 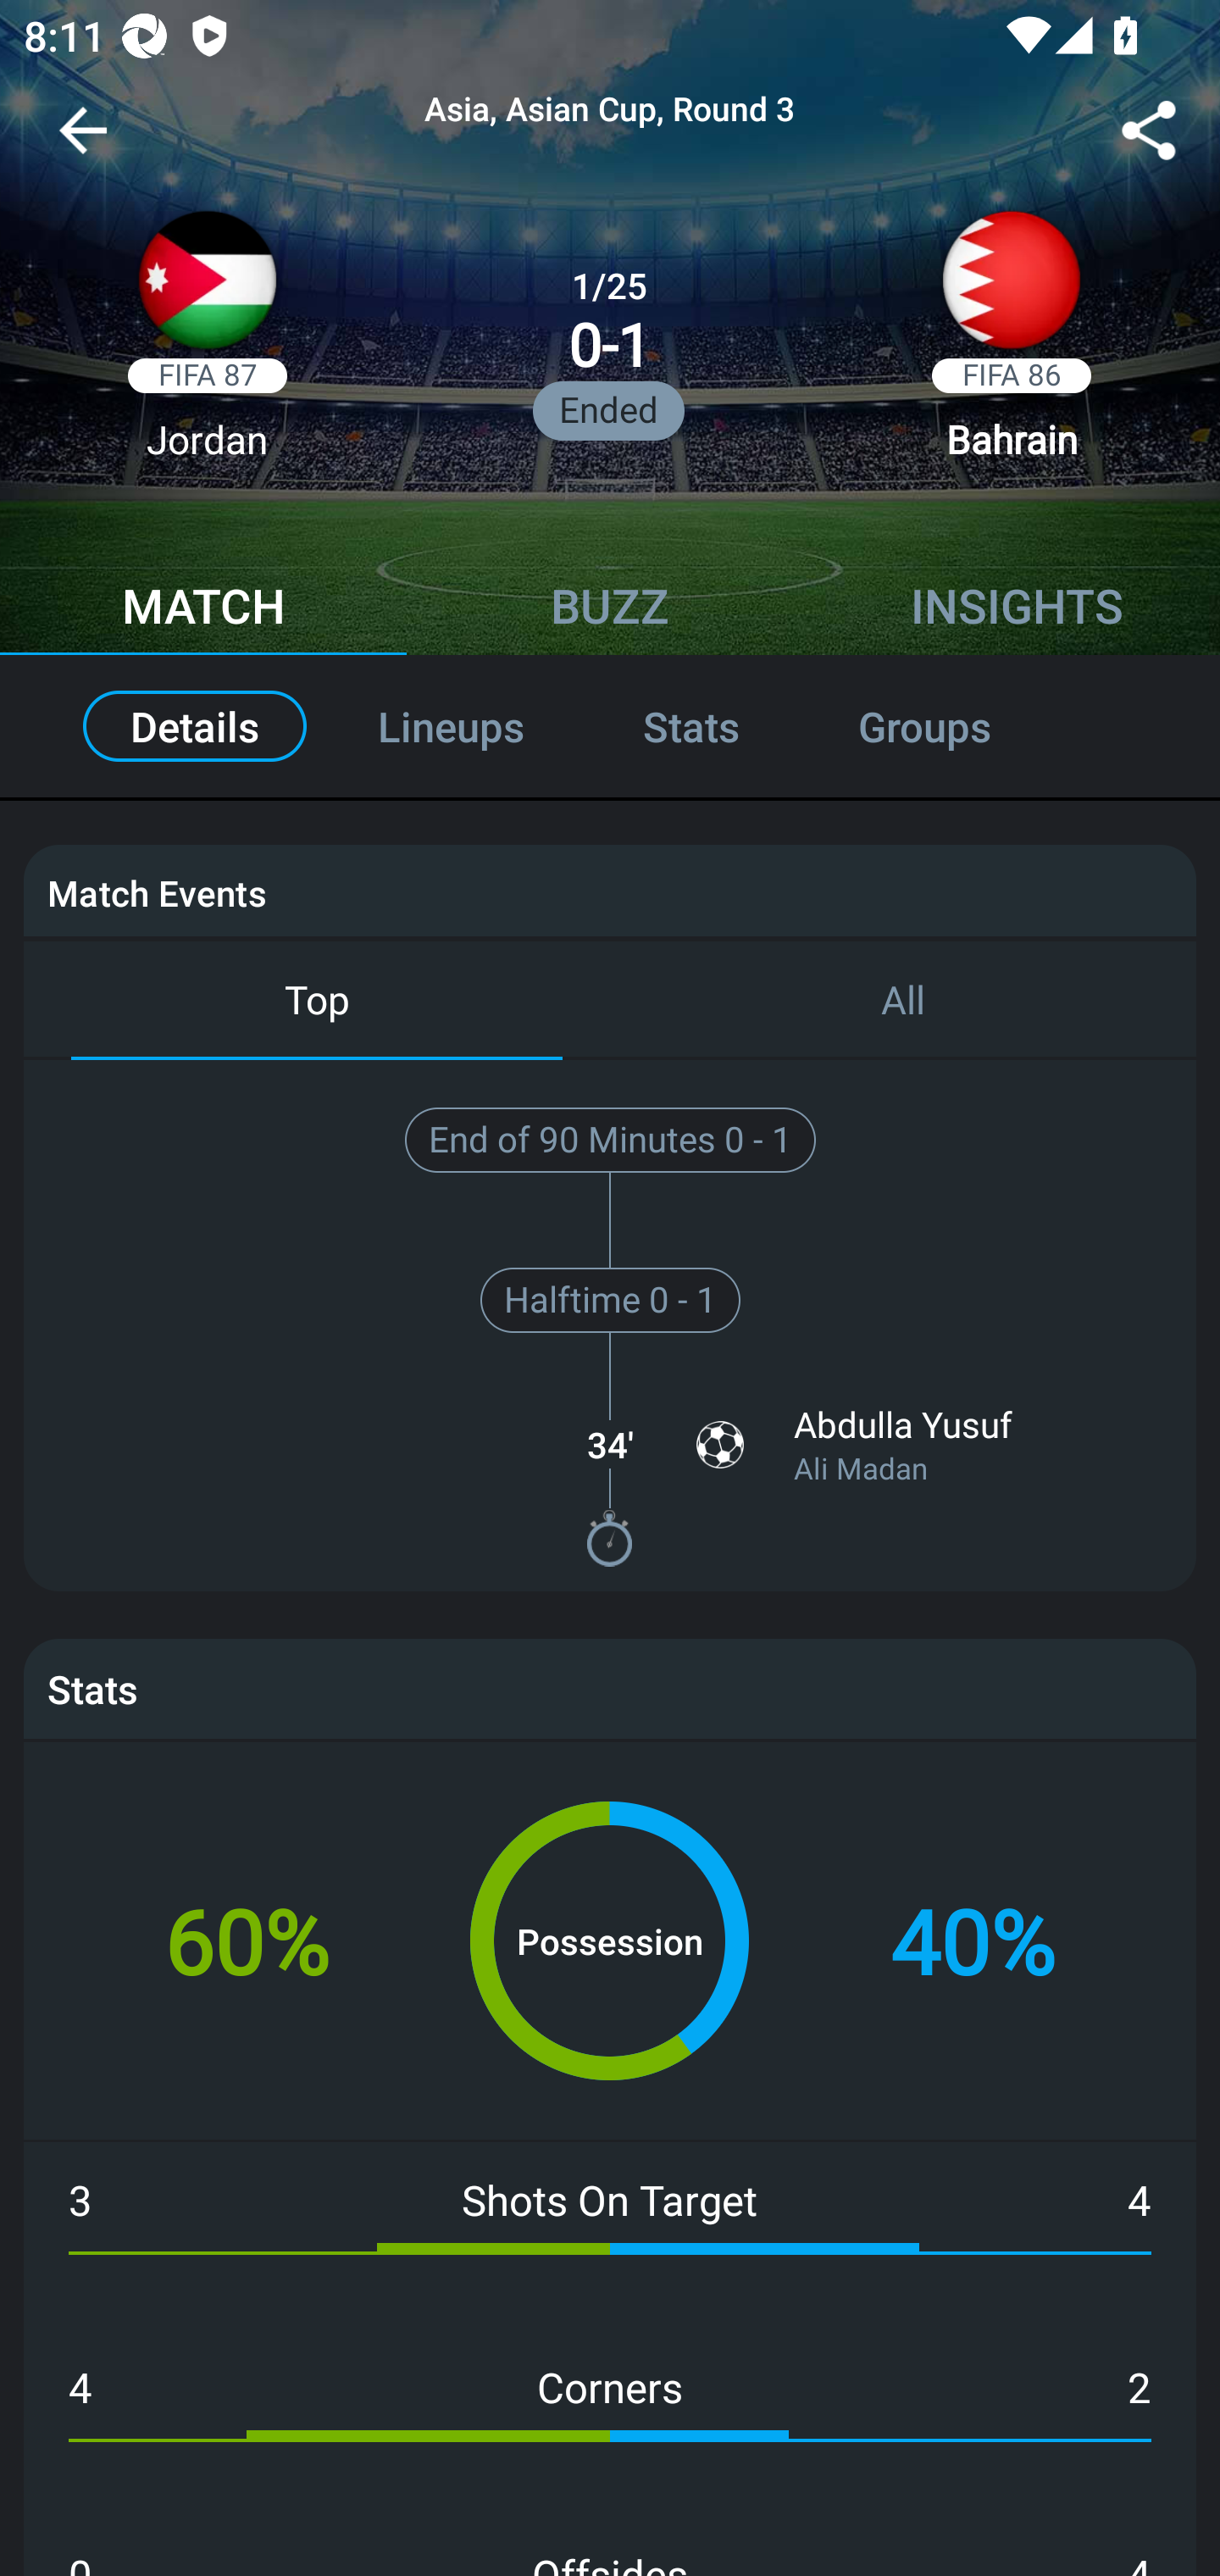 What do you see at coordinates (203, 610) in the screenshot?
I see `MATCH` at bounding box center [203, 610].